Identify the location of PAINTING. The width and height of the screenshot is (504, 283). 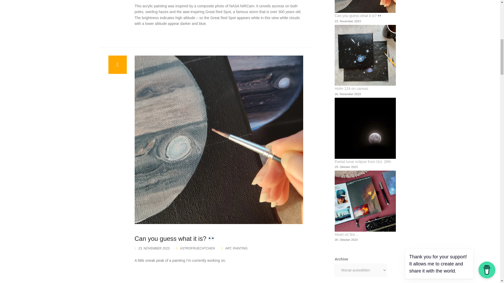
(240, 248).